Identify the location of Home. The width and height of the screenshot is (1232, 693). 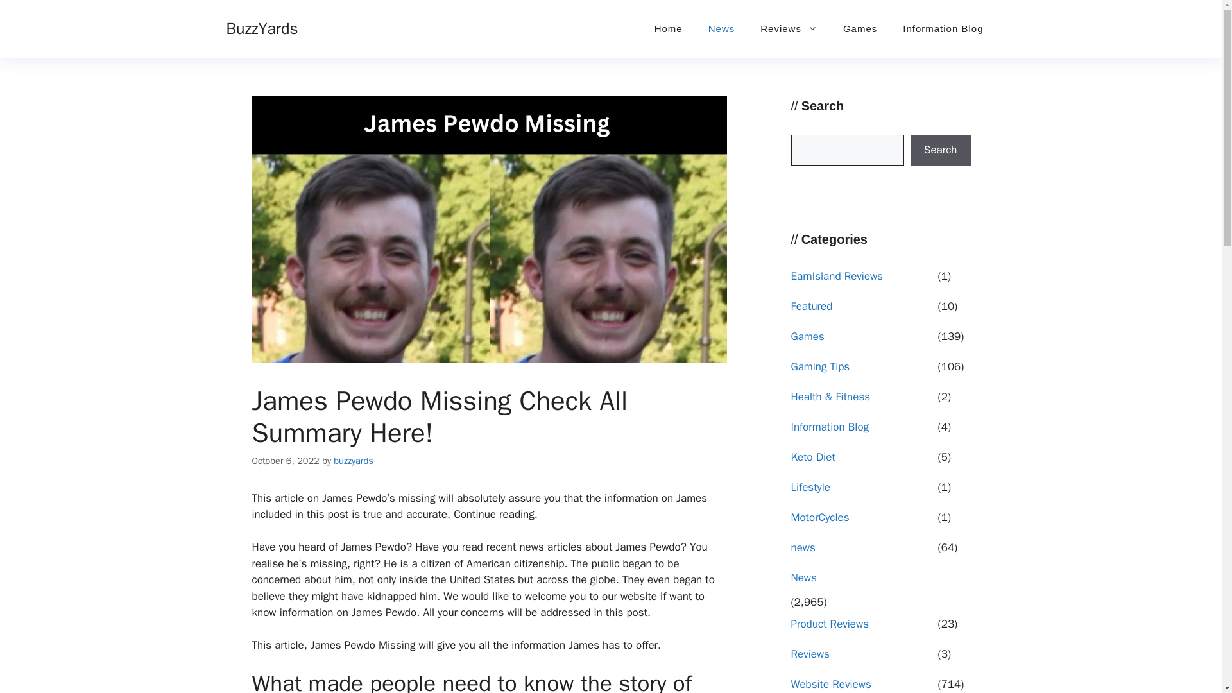
(669, 28).